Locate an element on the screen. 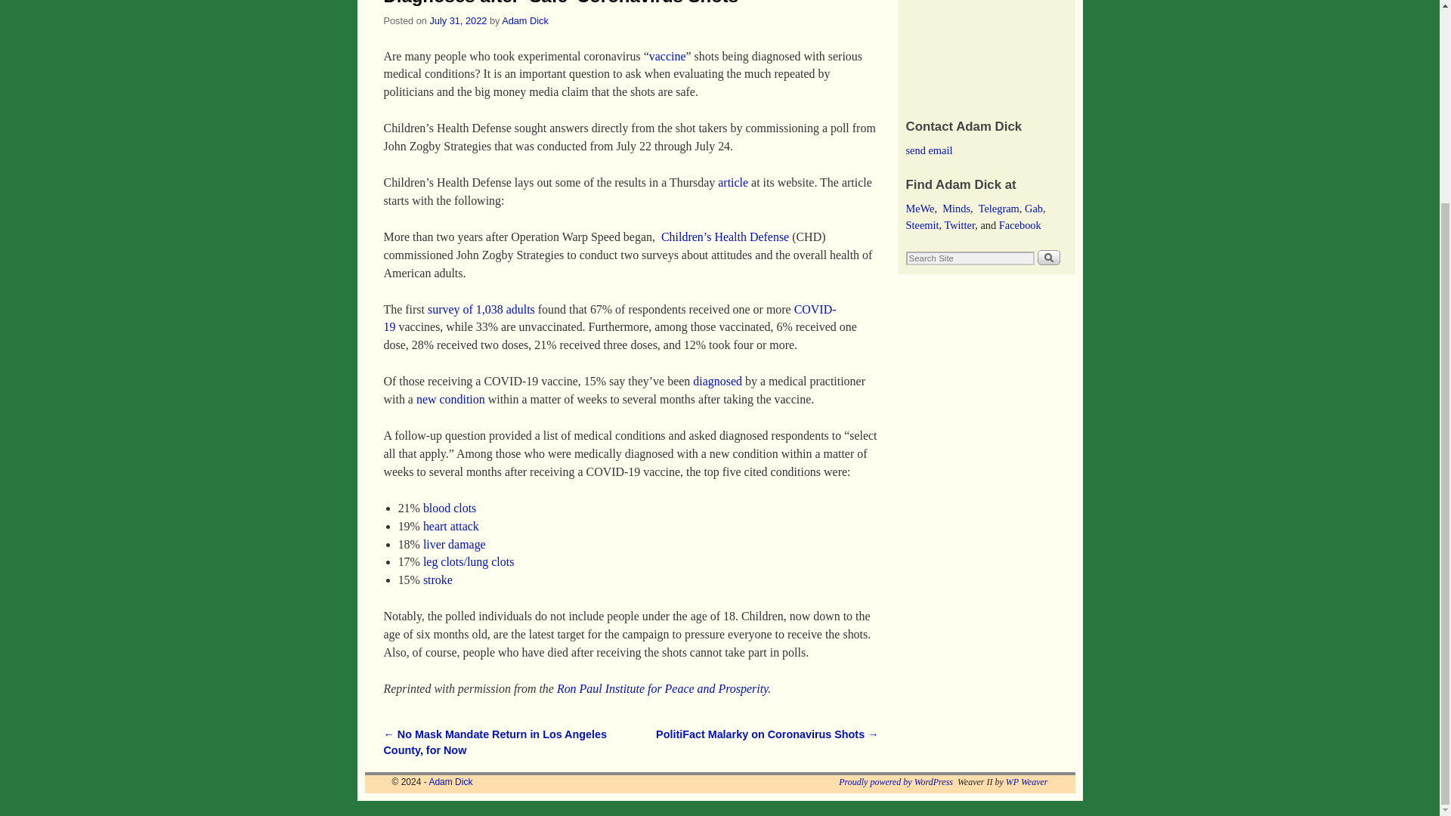  Adam Dick is located at coordinates (524, 20).